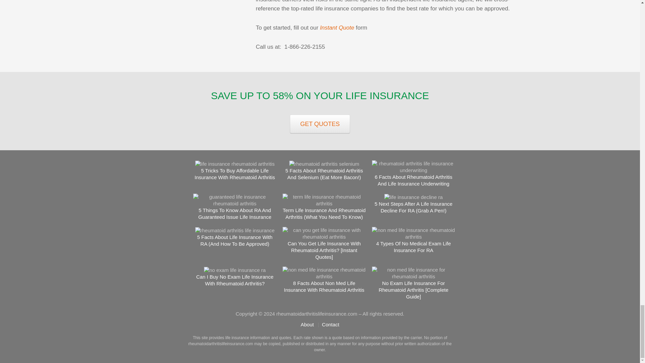 The image size is (645, 363). I want to click on Instant Quote, so click(337, 28).